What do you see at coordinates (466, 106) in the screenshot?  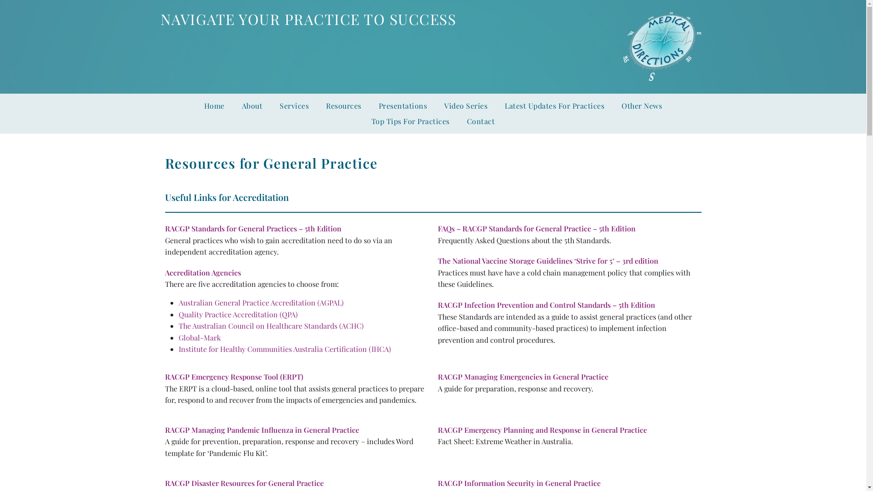 I see `Video Series` at bounding box center [466, 106].